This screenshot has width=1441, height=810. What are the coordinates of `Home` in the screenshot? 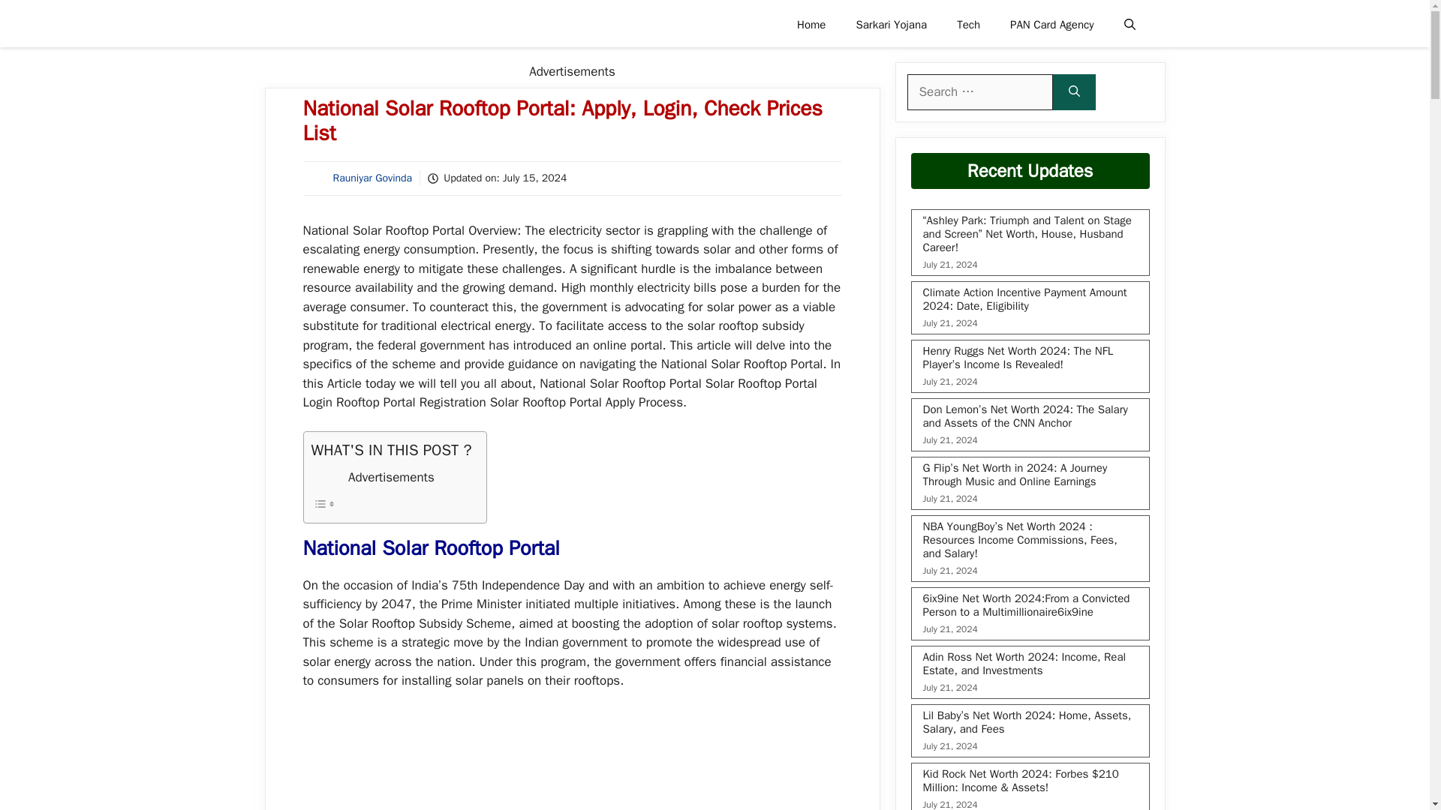 It's located at (811, 24).